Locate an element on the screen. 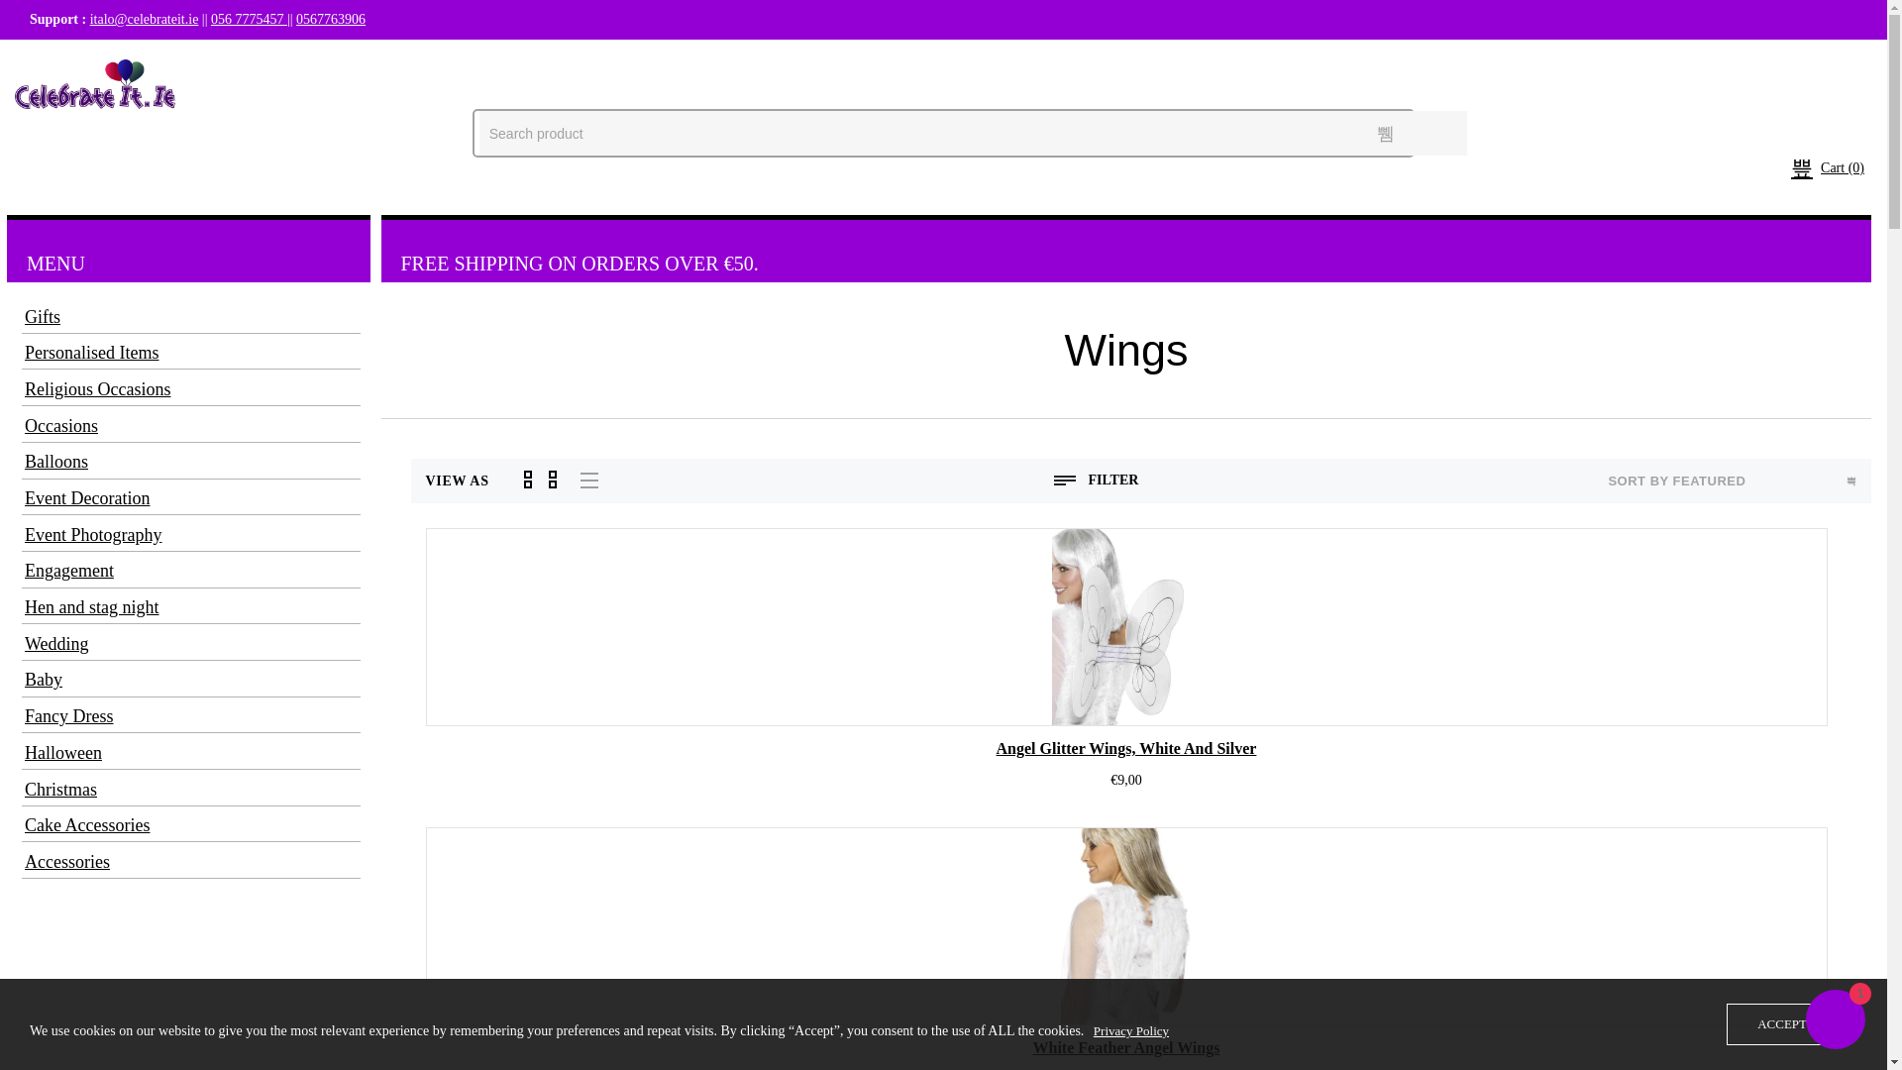 This screenshot has height=1070, width=1902. Search is located at coordinates (1385, 133).